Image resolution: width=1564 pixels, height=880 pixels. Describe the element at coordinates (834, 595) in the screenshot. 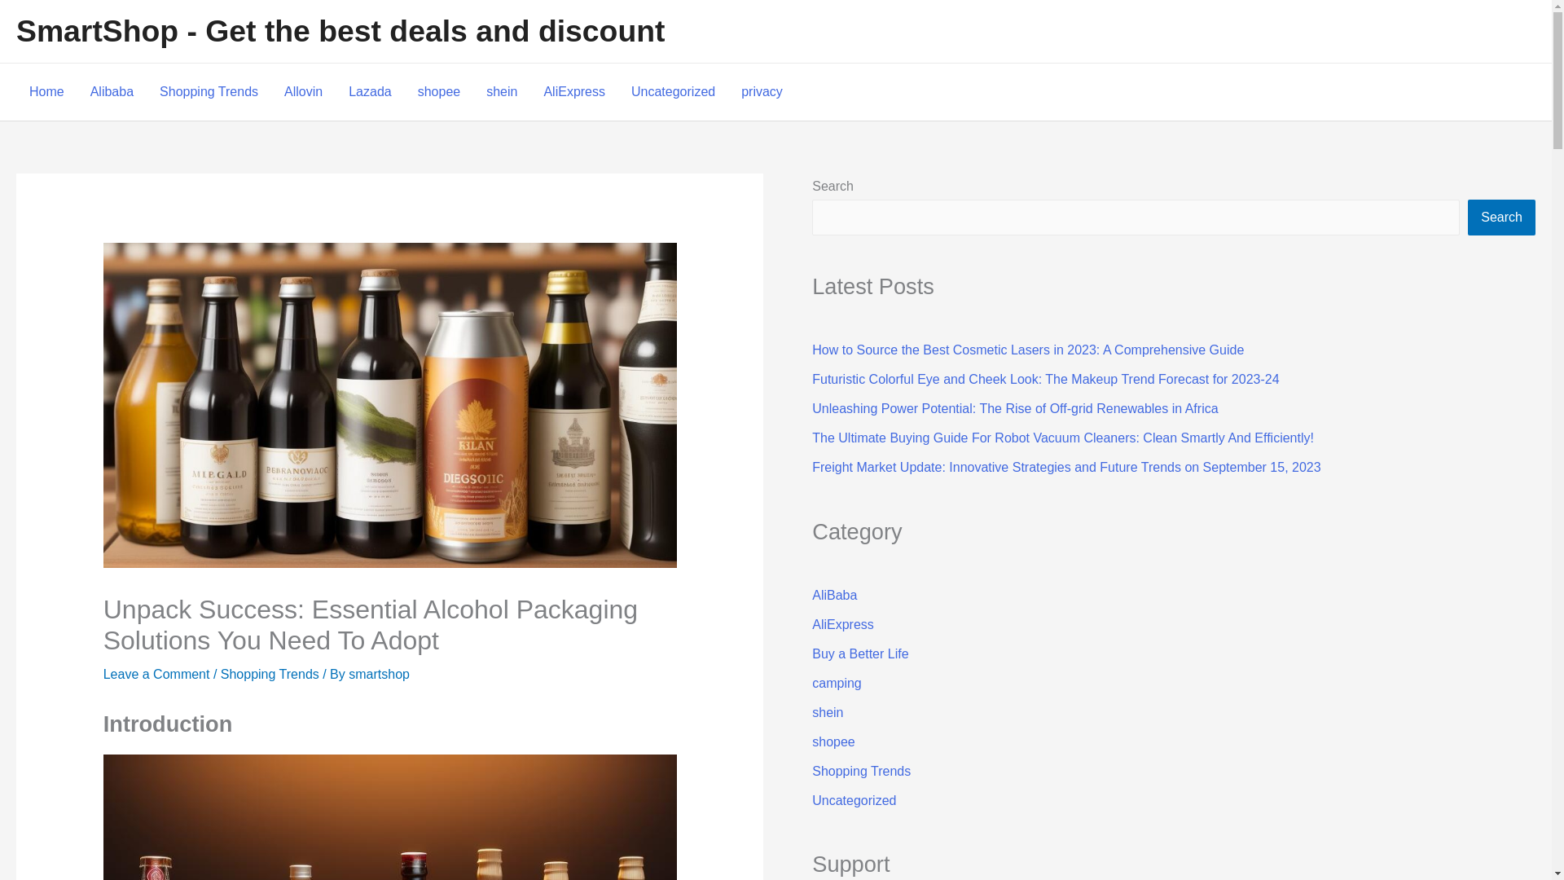

I see `AliBaba` at that location.